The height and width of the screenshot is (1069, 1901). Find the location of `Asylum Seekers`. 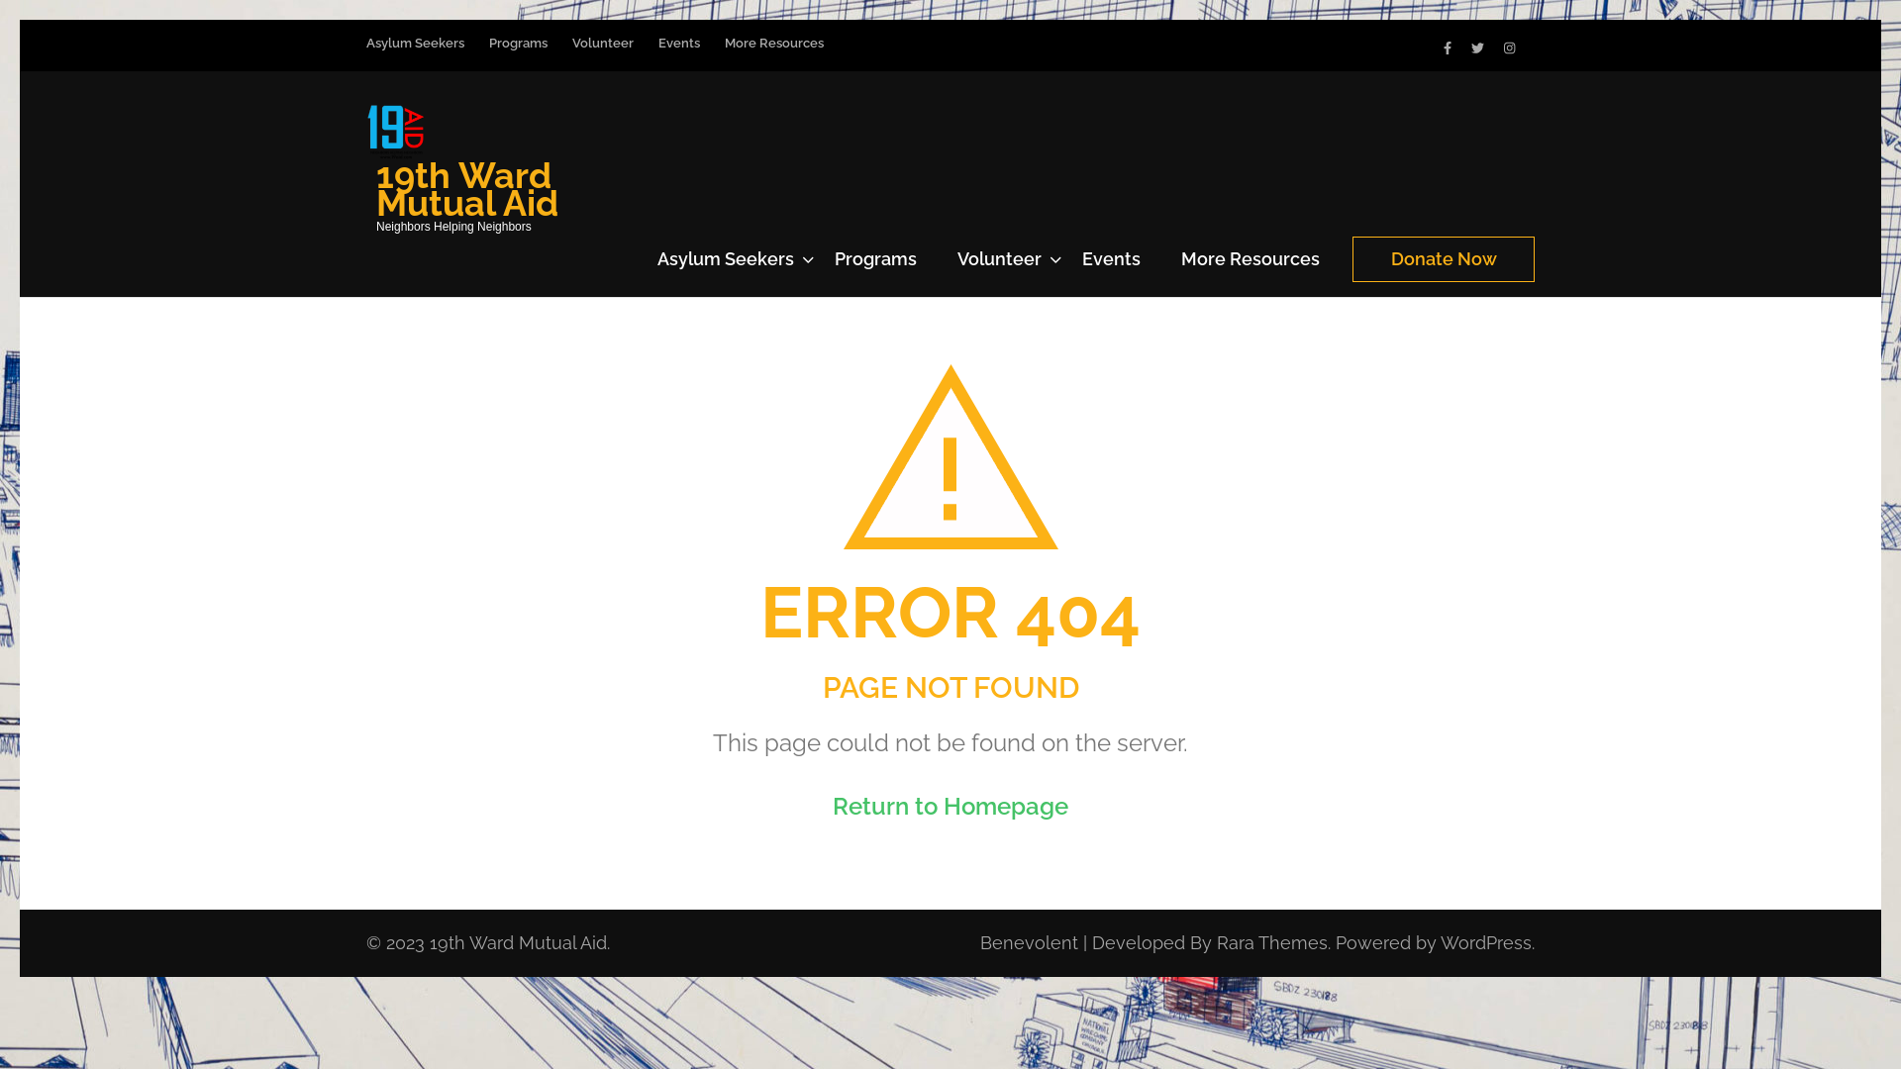

Asylum Seekers is located at coordinates (726, 267).